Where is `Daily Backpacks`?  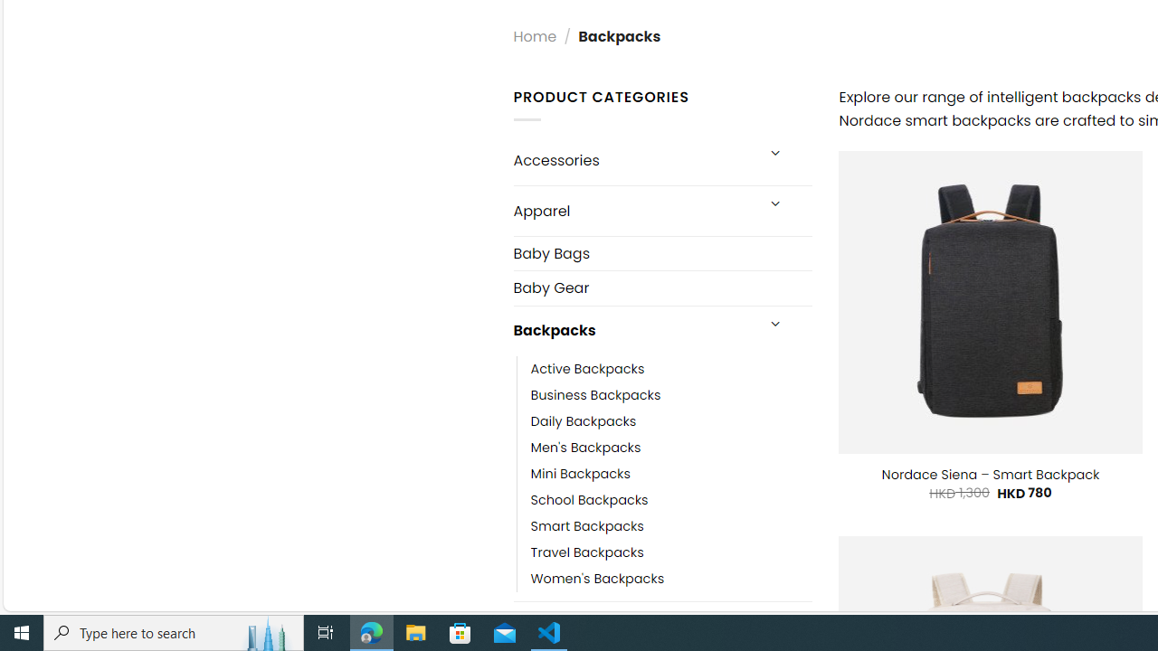
Daily Backpacks is located at coordinates (584, 420).